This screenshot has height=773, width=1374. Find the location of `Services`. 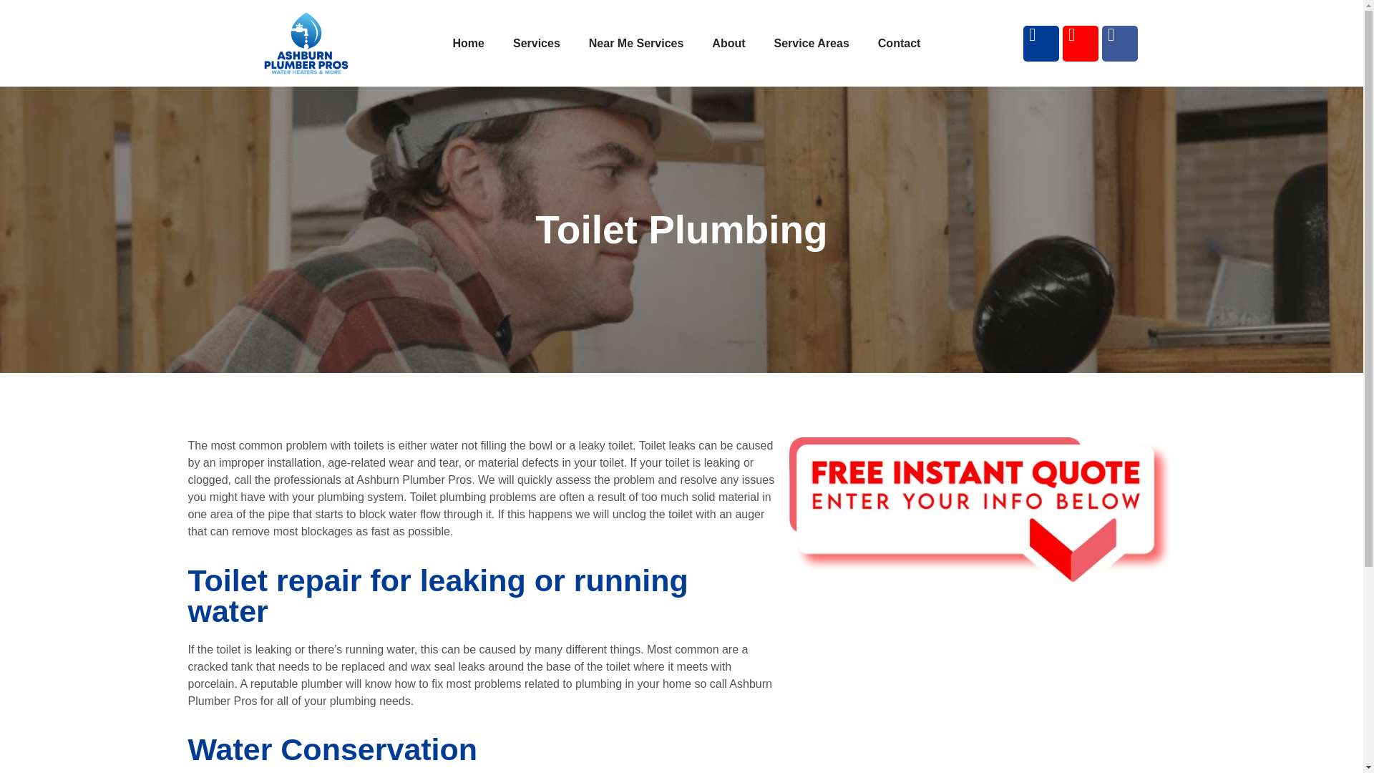

Services is located at coordinates (536, 43).